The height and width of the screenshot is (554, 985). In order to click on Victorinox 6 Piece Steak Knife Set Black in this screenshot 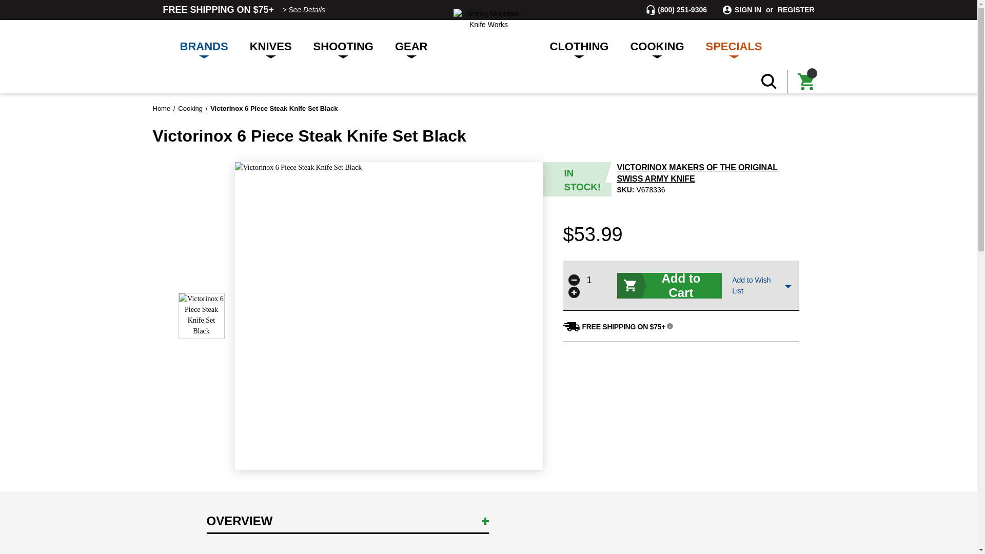, I will do `click(201, 316)`.